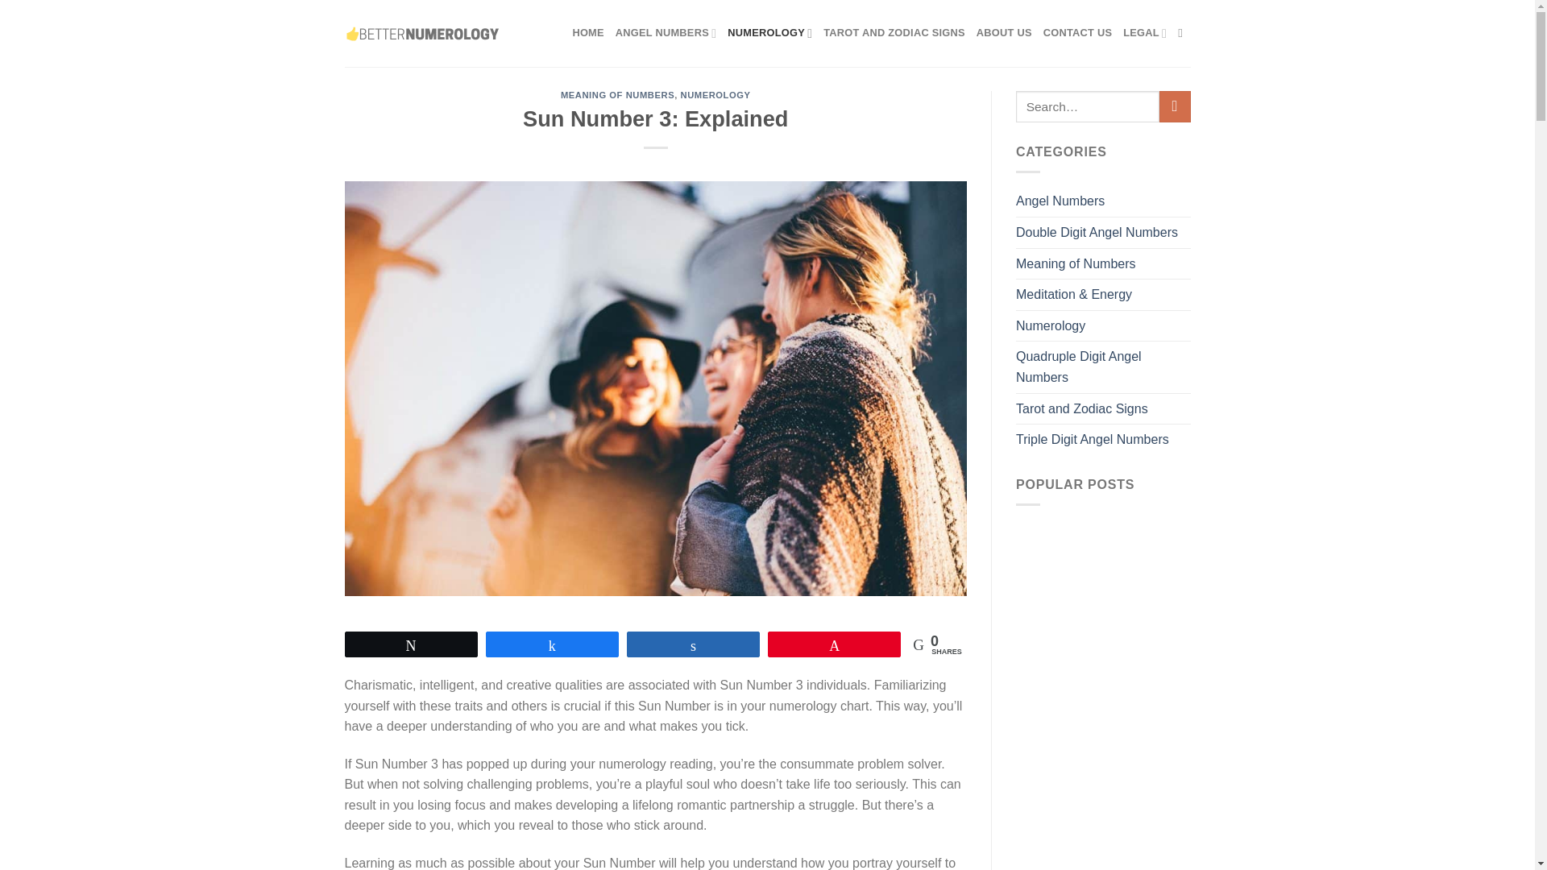 The width and height of the screenshot is (1547, 870). What do you see at coordinates (1077, 32) in the screenshot?
I see `CONTACT US` at bounding box center [1077, 32].